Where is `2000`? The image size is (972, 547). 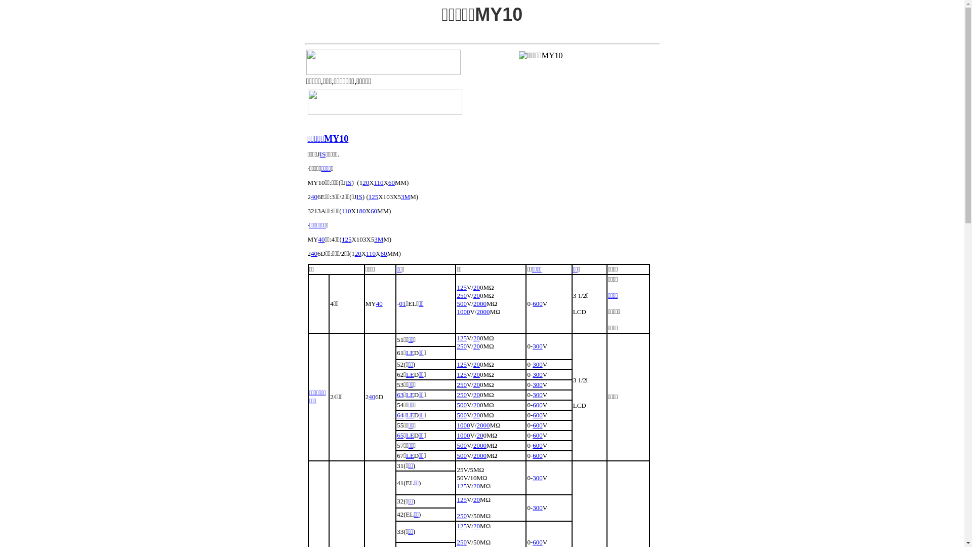
2000 is located at coordinates (480, 456).